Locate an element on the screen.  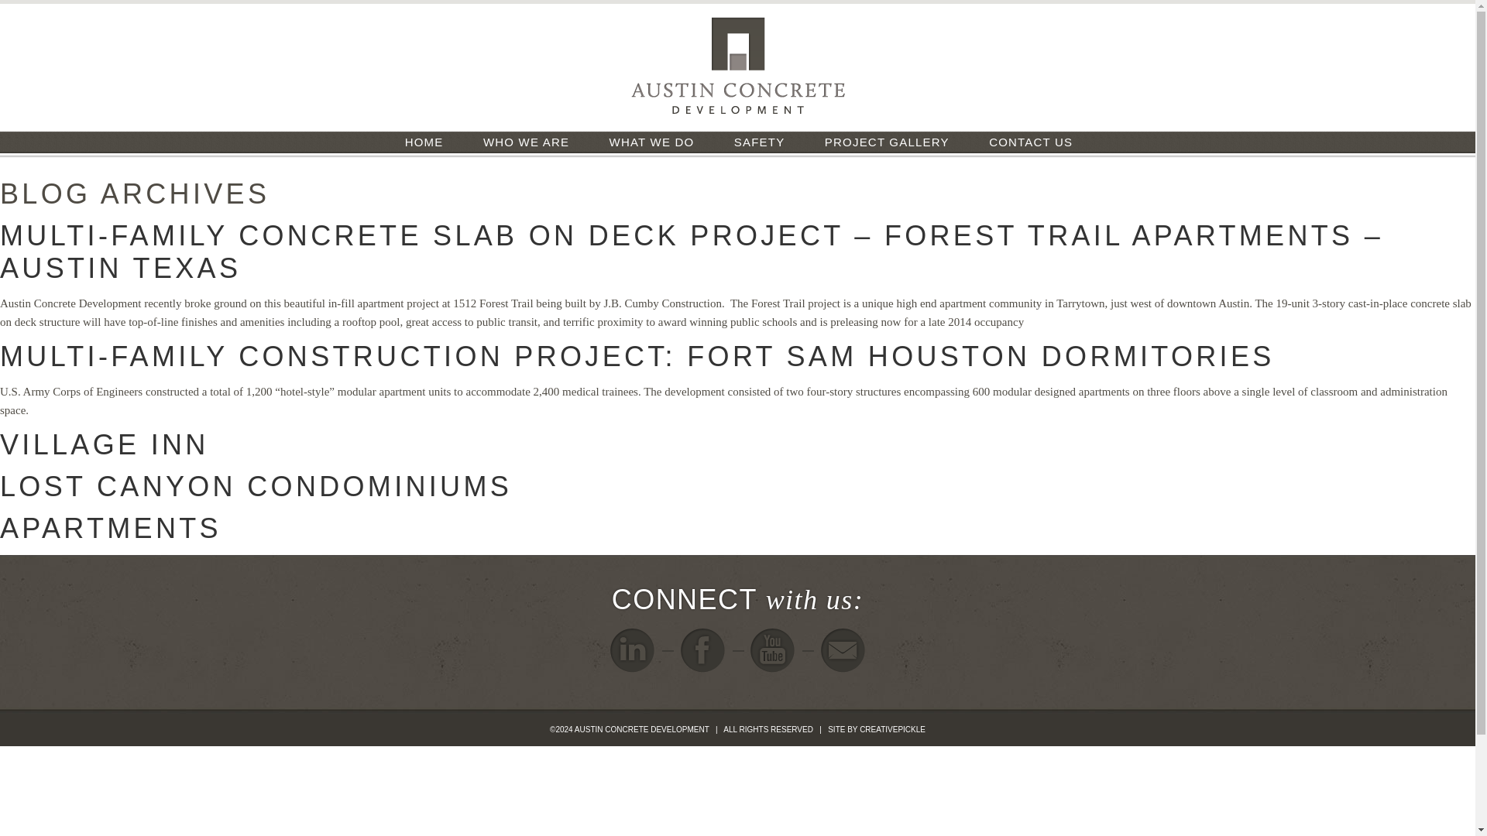
APARTMENTS is located at coordinates (111, 528).